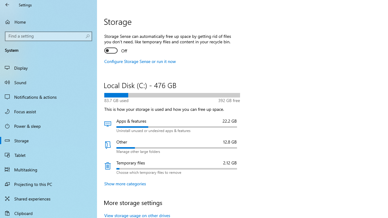  Describe the element at coordinates (48, 155) in the screenshot. I see `Tablet` at that location.